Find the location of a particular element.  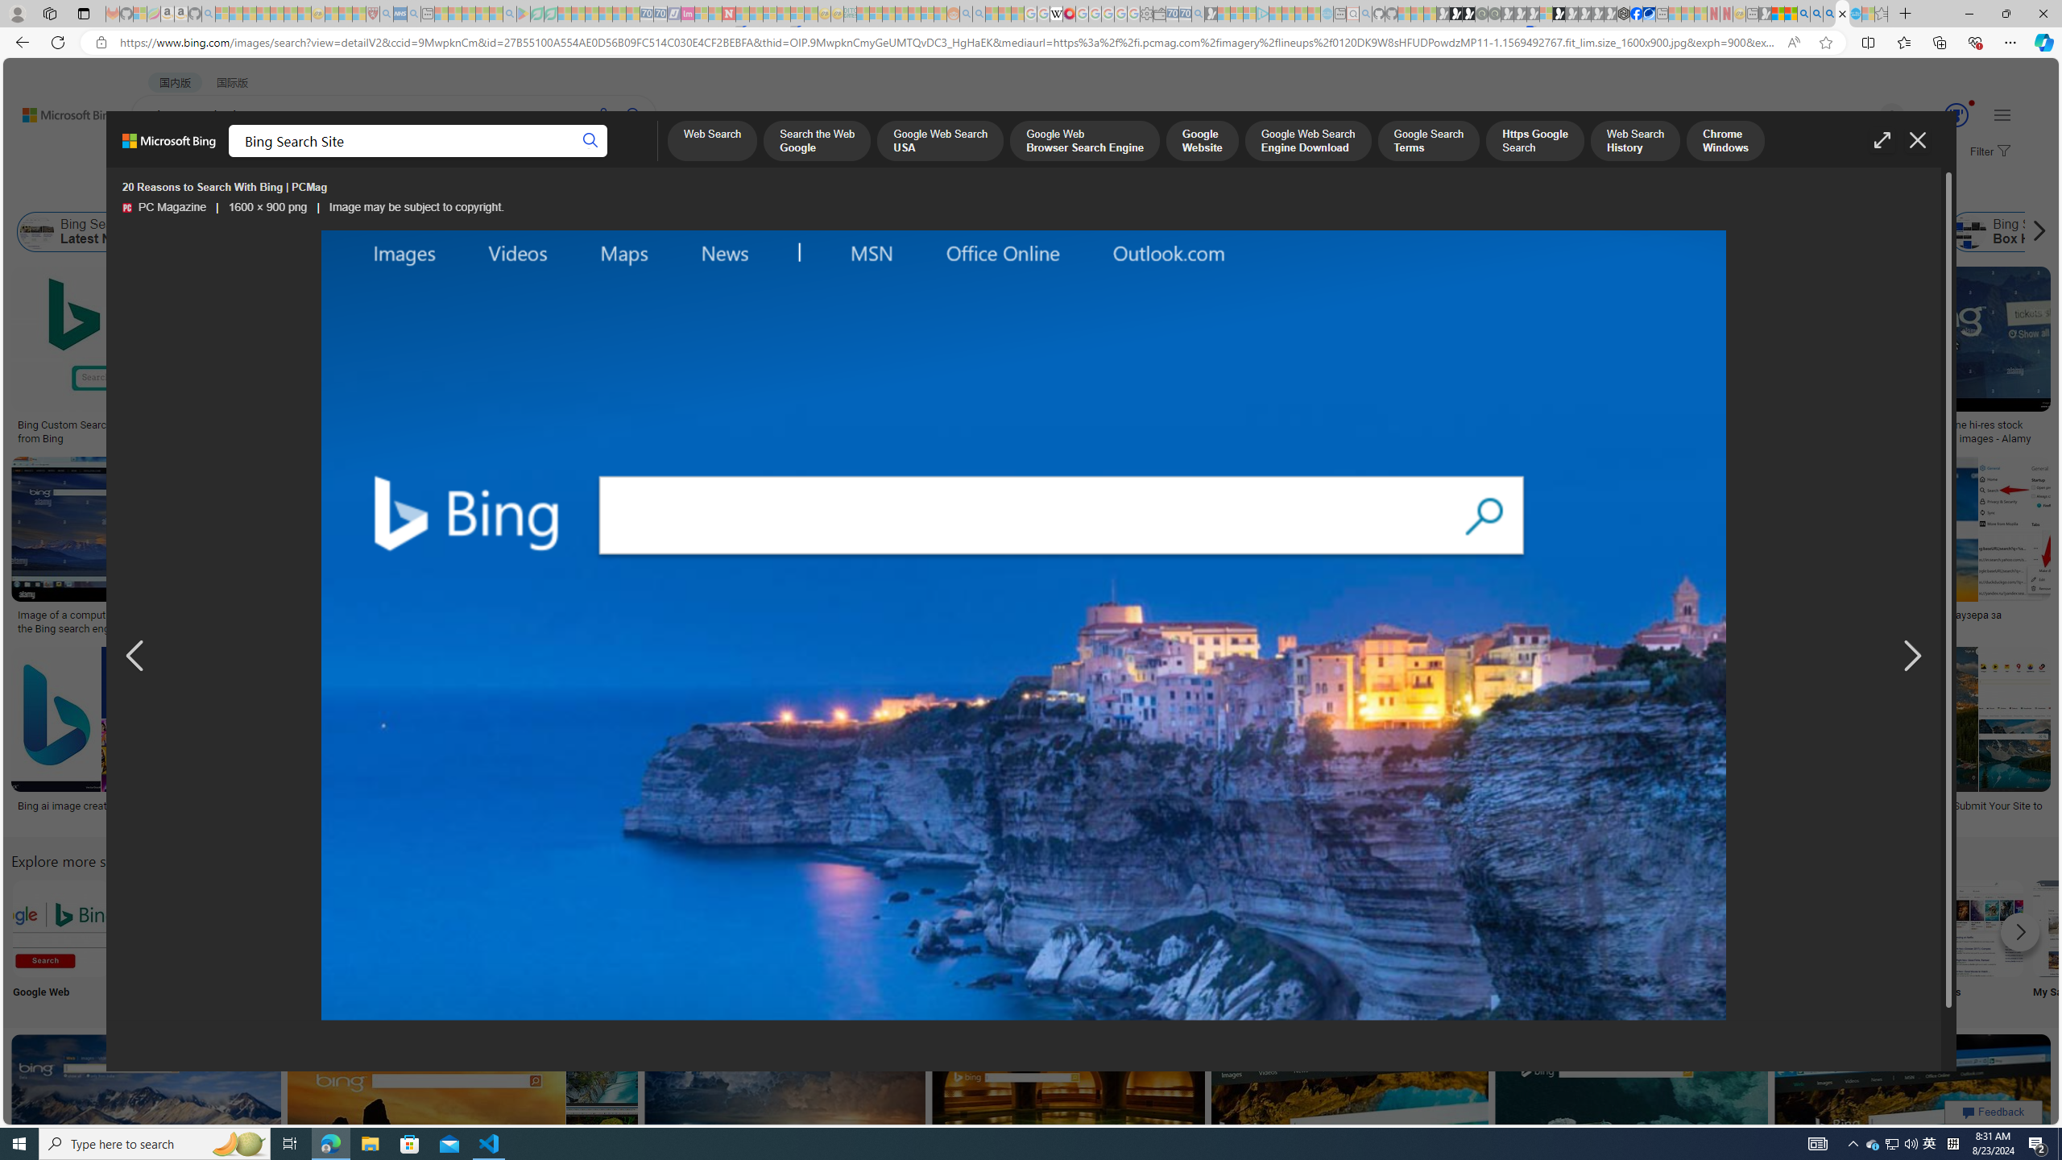

Results is located at coordinates (912, 942).